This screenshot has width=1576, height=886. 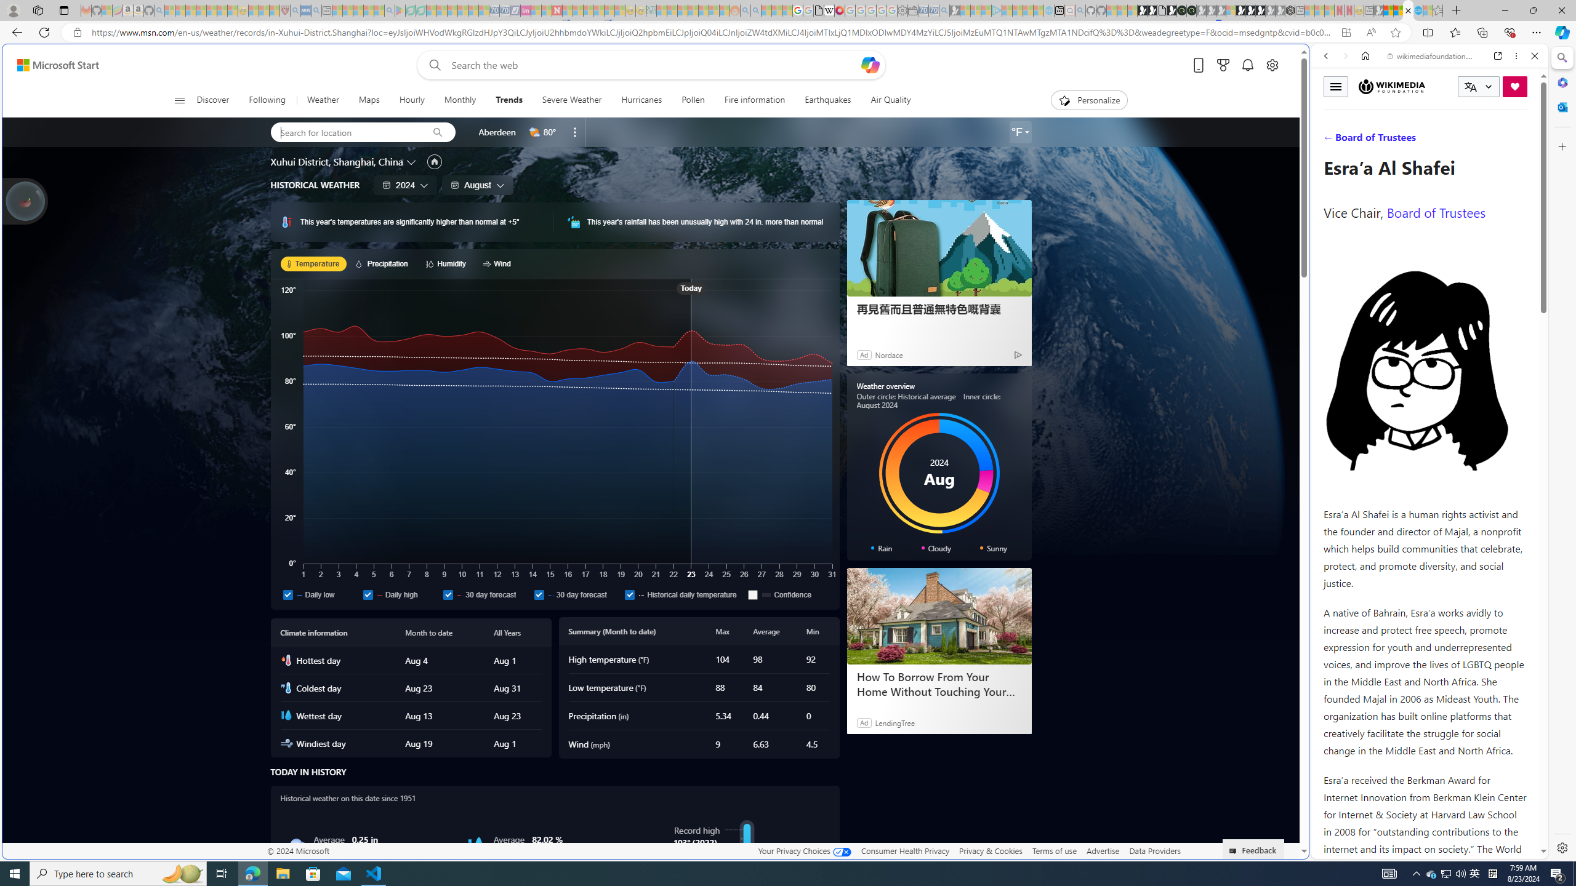 I want to click on Air Quality, so click(x=890, y=100).